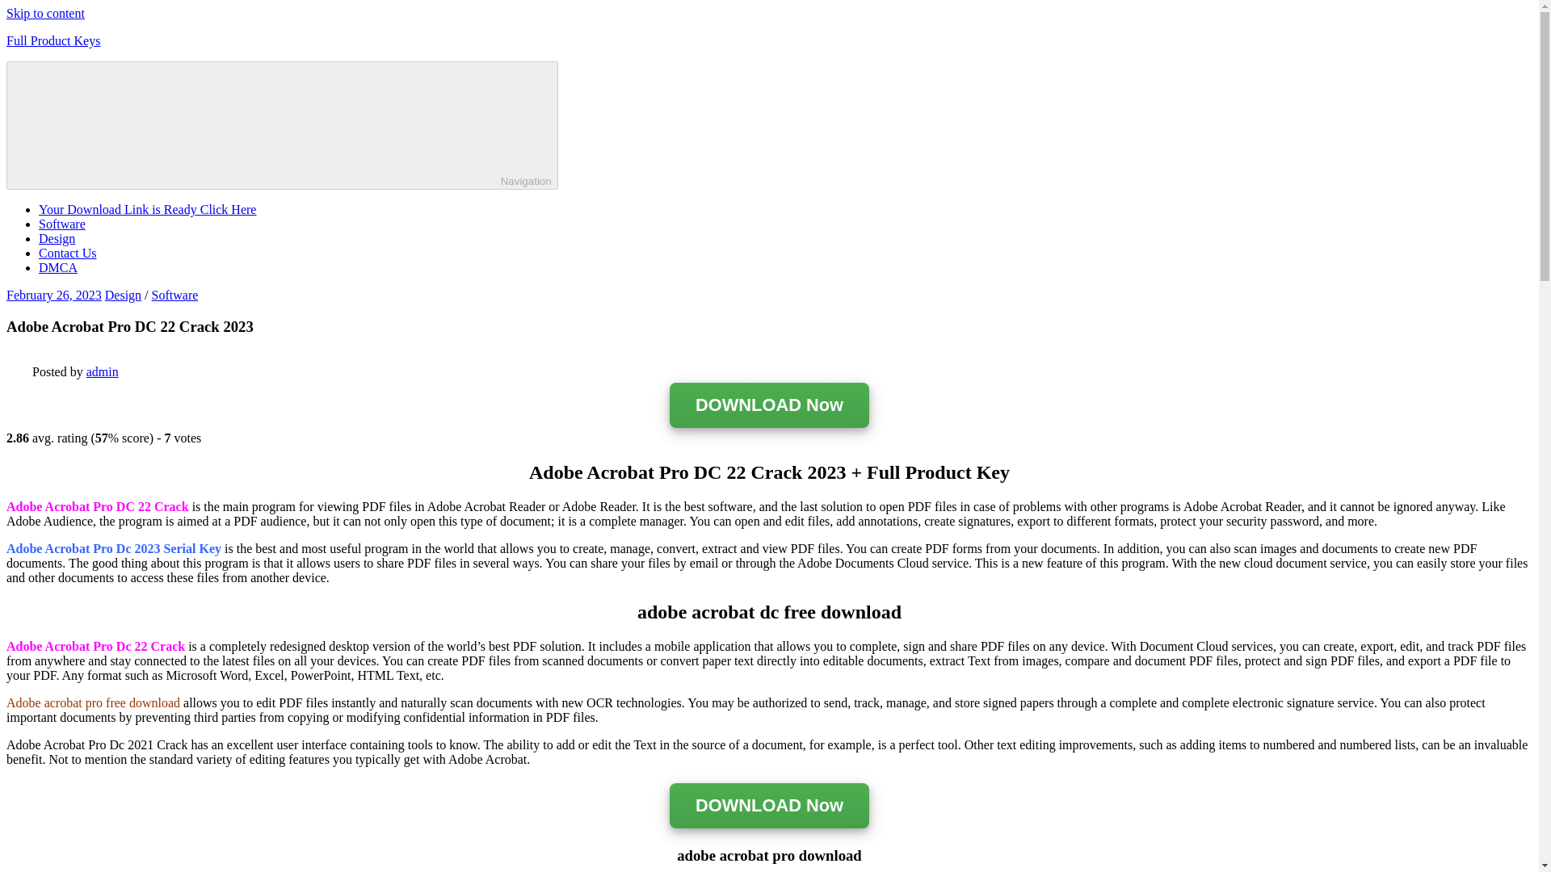 This screenshot has width=1551, height=872. Describe the element at coordinates (103, 371) in the screenshot. I see `View all posts by admin` at that location.